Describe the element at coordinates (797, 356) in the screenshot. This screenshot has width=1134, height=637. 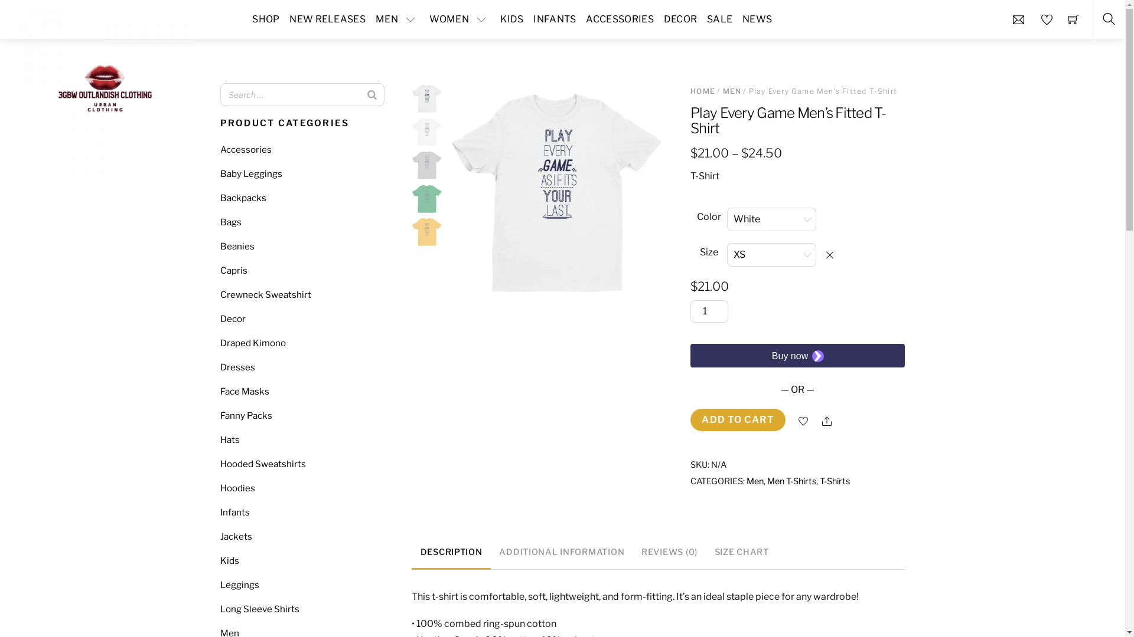
I see `Secure payment button frame` at that location.